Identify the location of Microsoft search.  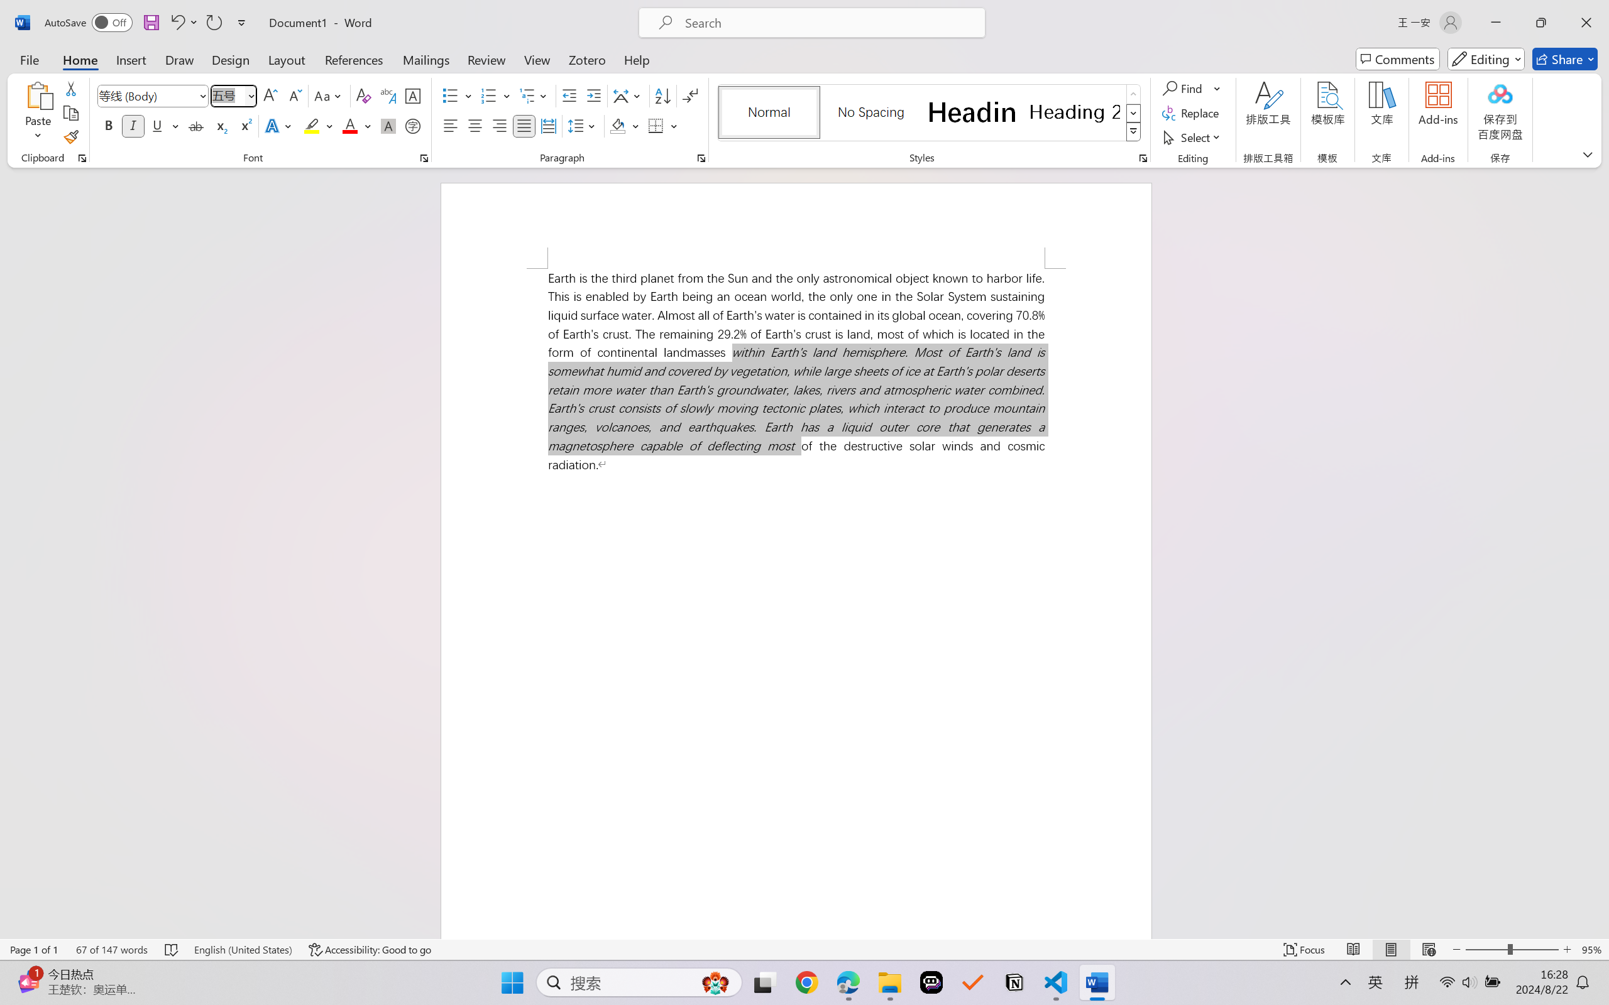
(828, 23).